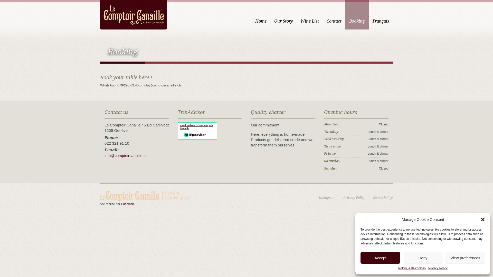 The width and height of the screenshot is (493, 277). I want to click on Home, so click(261, 15).